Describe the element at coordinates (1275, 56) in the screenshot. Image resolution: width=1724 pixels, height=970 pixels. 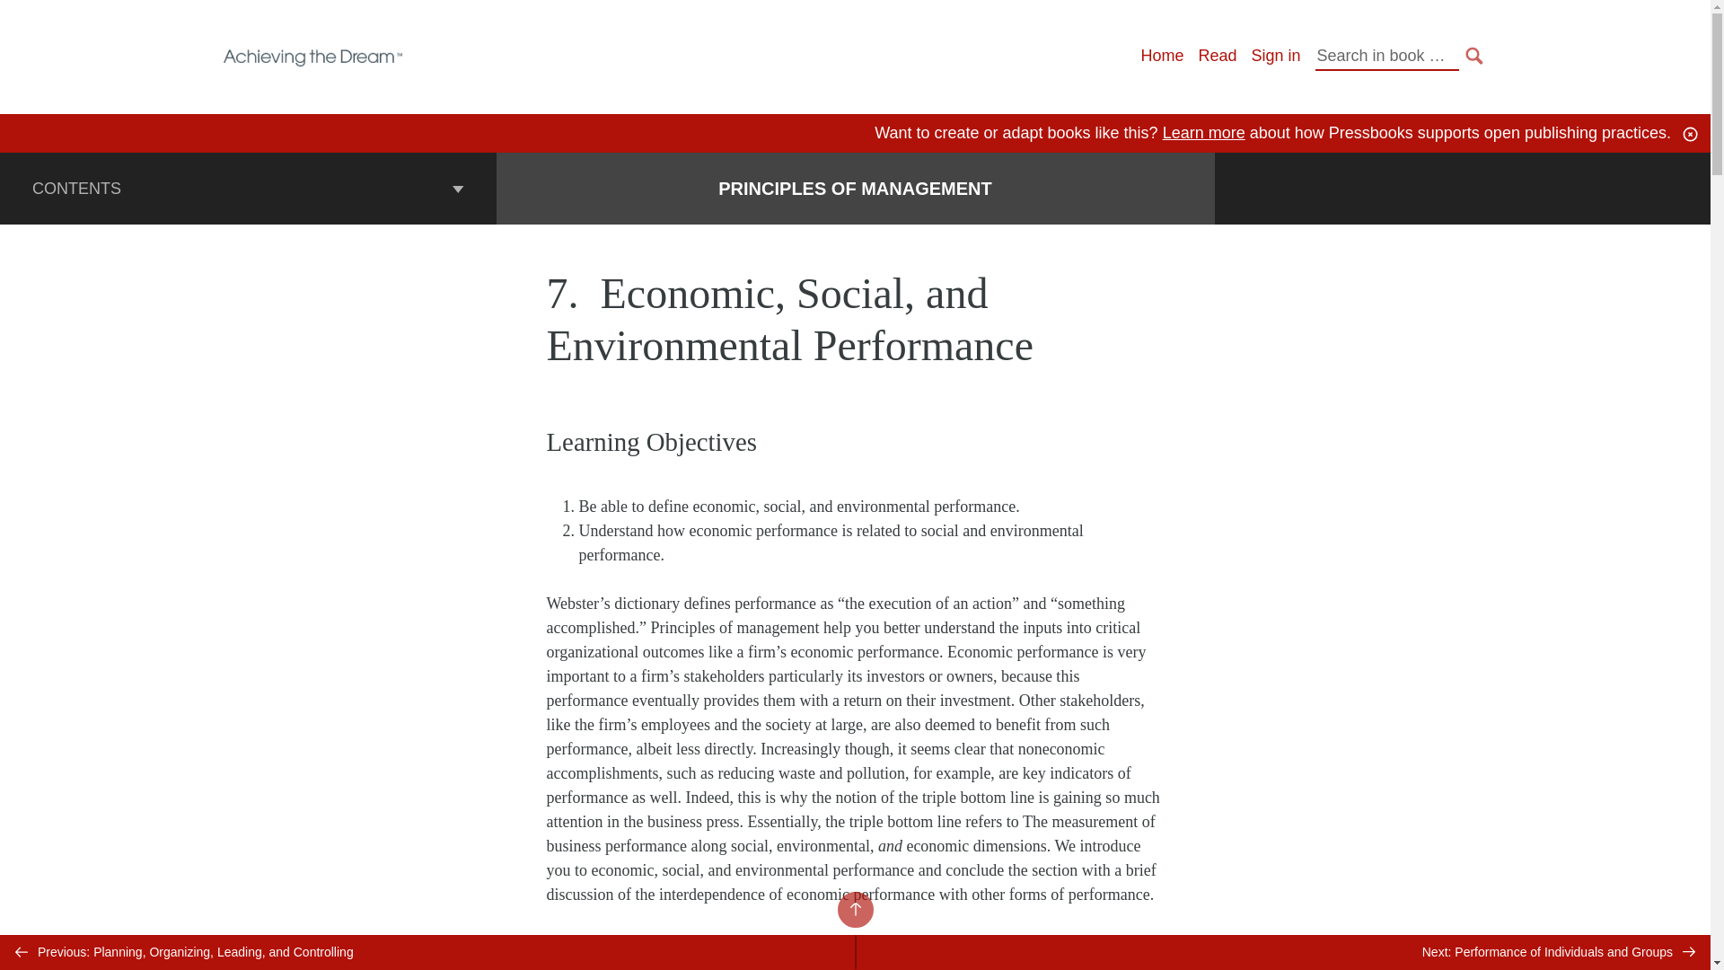
I see `Sign in` at that location.